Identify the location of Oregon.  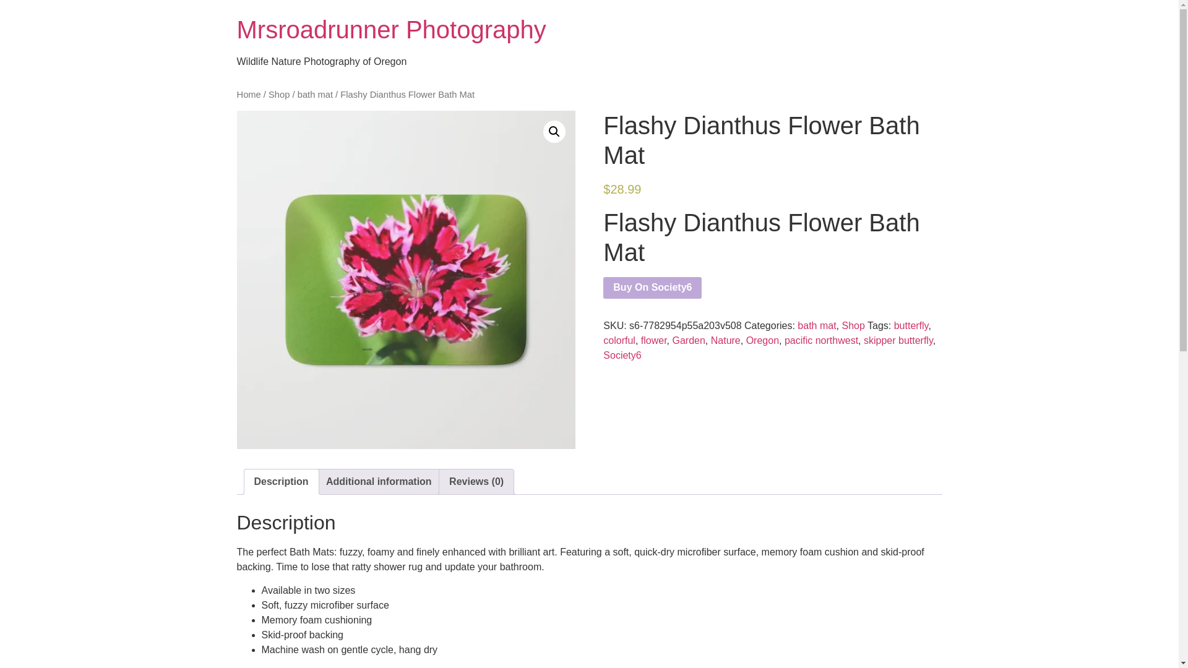
(762, 340).